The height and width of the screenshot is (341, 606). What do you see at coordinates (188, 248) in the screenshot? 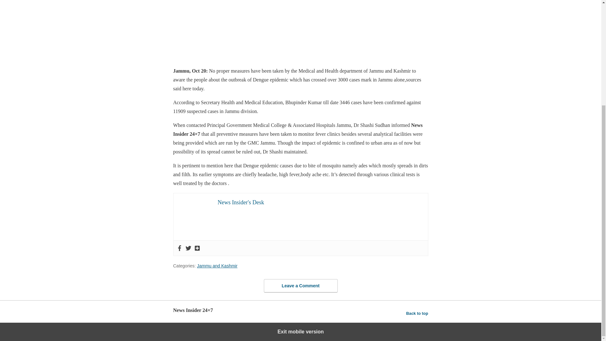
I see `Twitter` at bounding box center [188, 248].